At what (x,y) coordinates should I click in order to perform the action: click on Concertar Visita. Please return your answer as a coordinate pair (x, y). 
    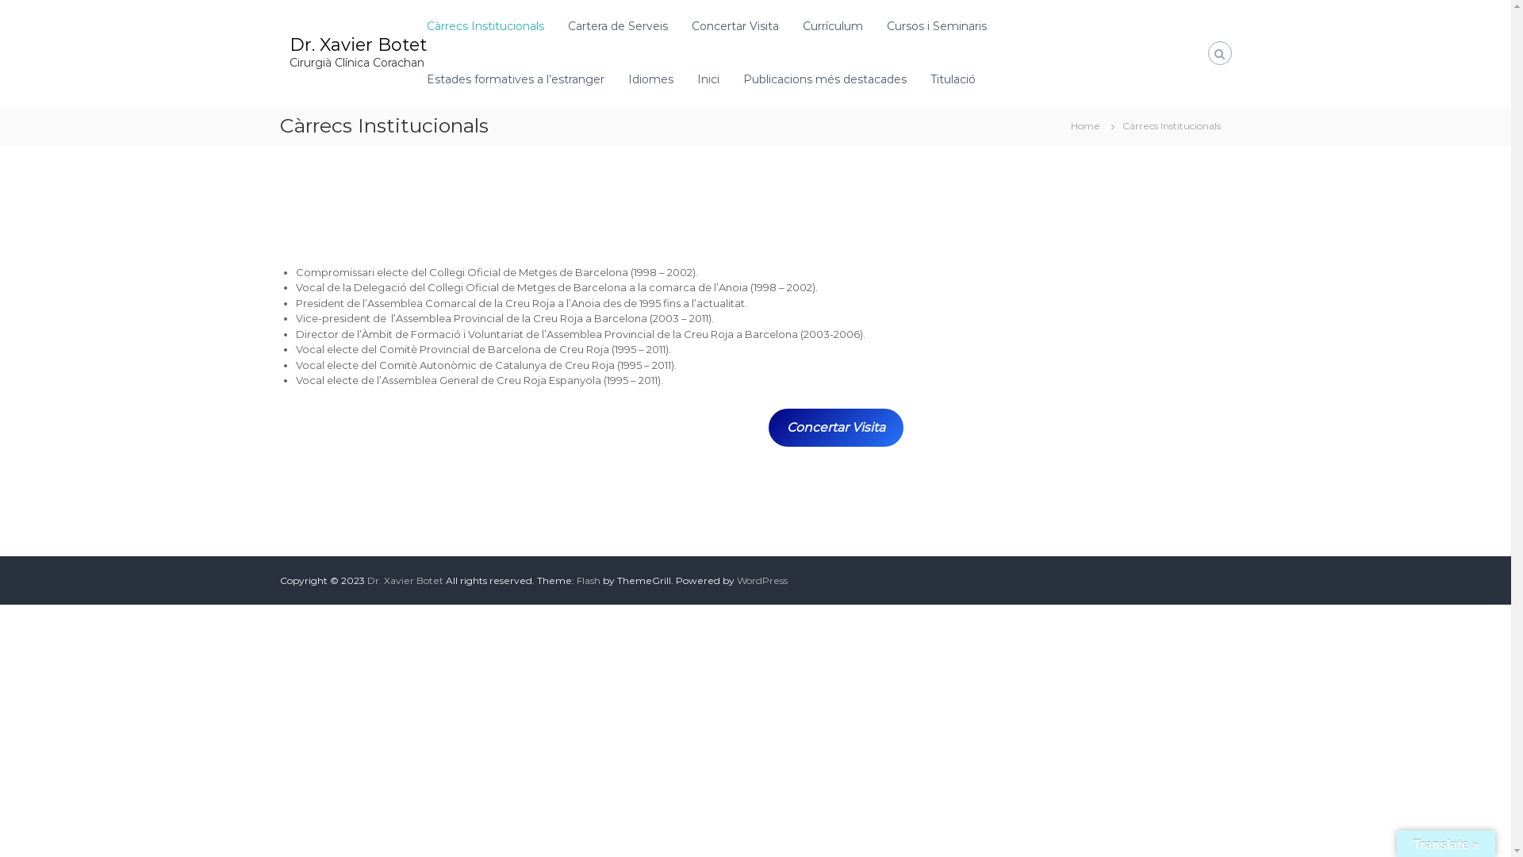
    Looking at the image, I should click on (836, 427).